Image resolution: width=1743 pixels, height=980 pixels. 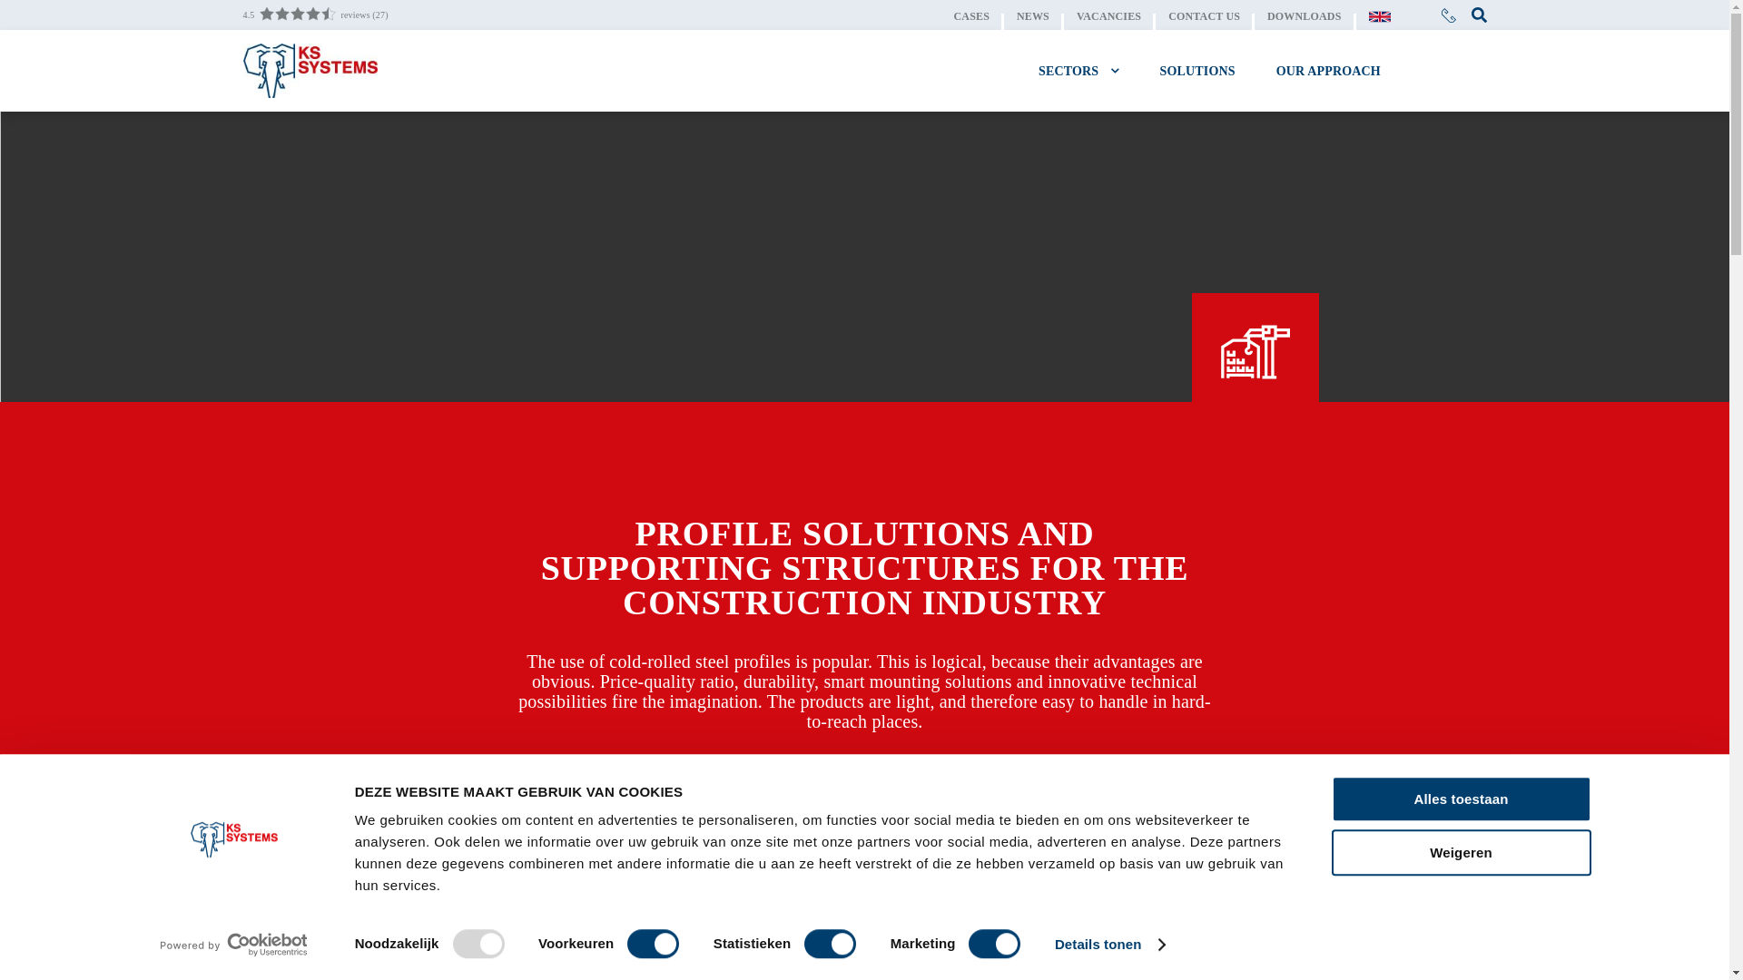 What do you see at coordinates (984, 15) in the screenshot?
I see `CASES` at bounding box center [984, 15].